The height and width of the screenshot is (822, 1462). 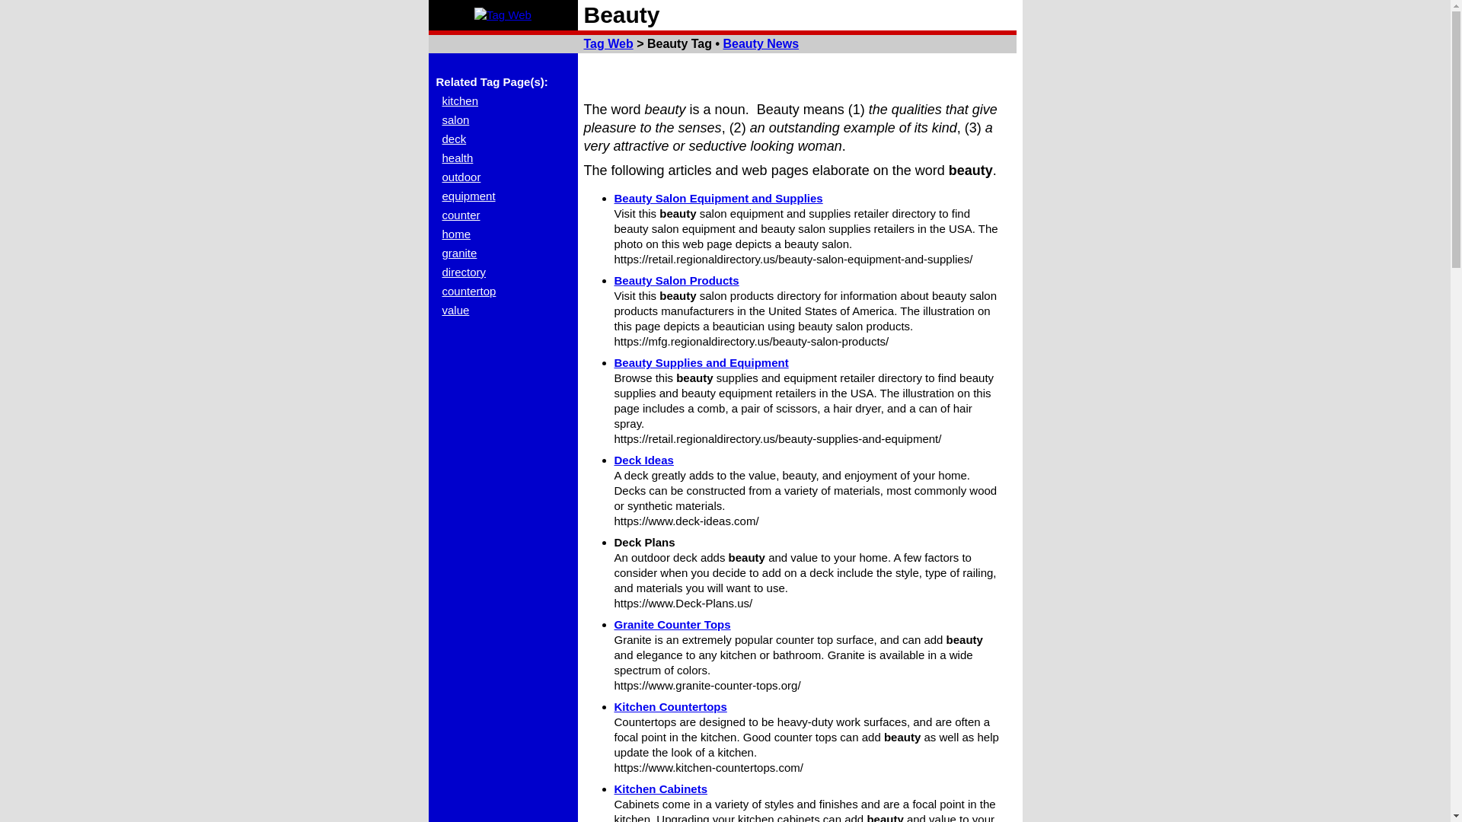 What do you see at coordinates (676, 280) in the screenshot?
I see `Beauty Salon Products` at bounding box center [676, 280].